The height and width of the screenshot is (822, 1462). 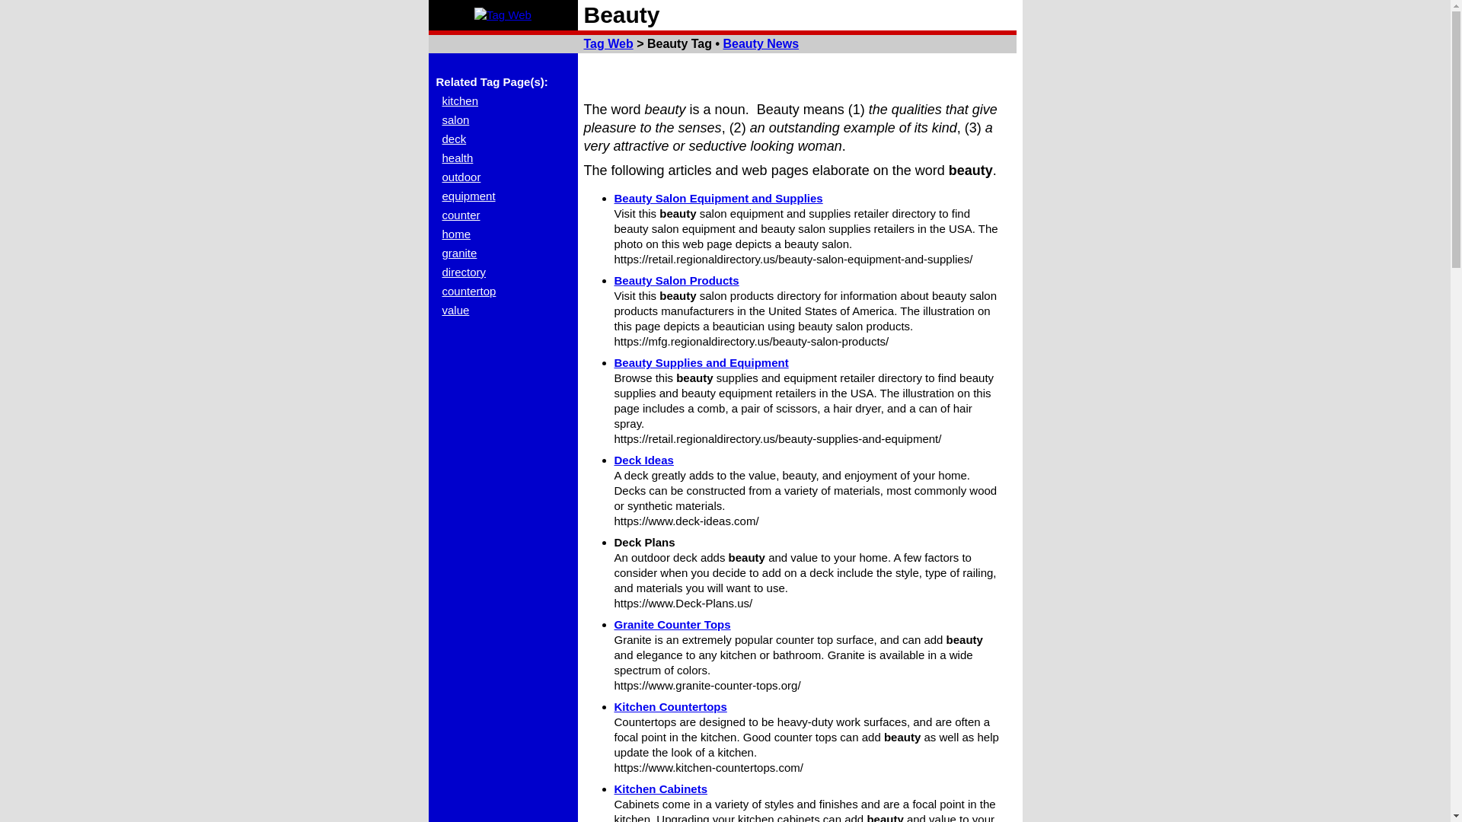 What do you see at coordinates (676, 280) in the screenshot?
I see `Beauty Salon Products` at bounding box center [676, 280].